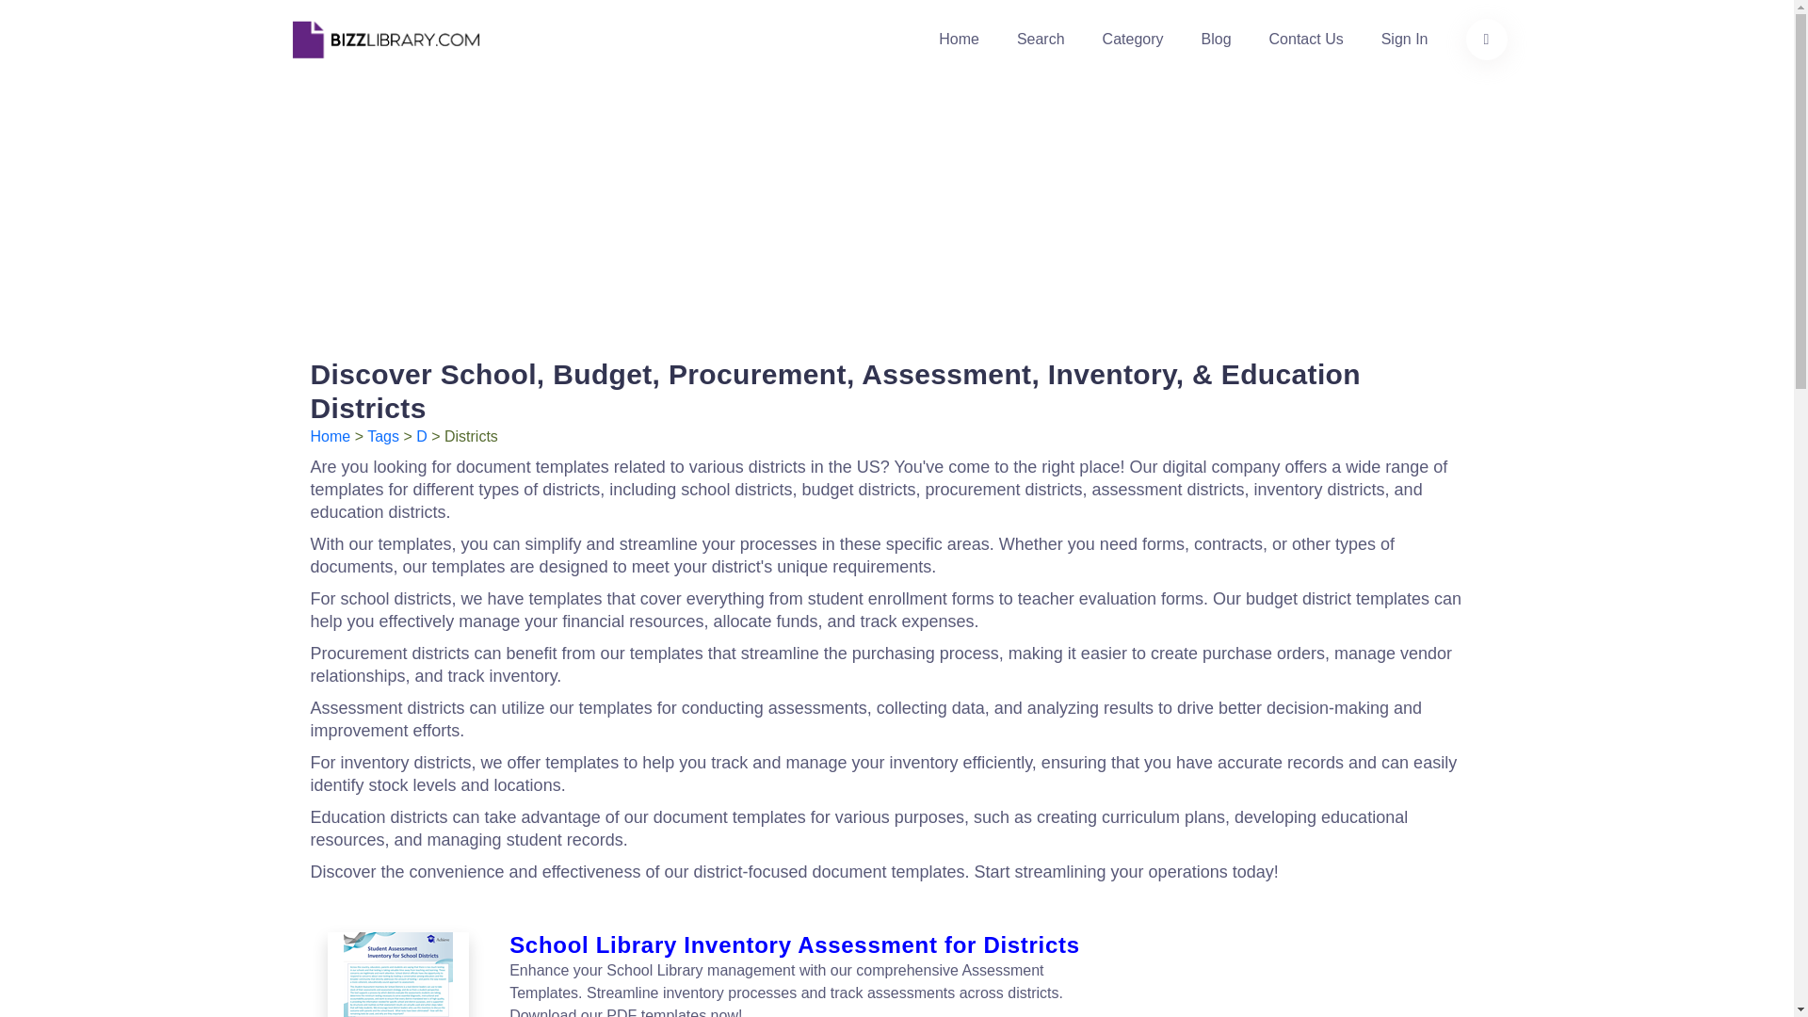  Describe the element at coordinates (797, 945) in the screenshot. I see `School Library Inventory Assessment for Districts` at that location.